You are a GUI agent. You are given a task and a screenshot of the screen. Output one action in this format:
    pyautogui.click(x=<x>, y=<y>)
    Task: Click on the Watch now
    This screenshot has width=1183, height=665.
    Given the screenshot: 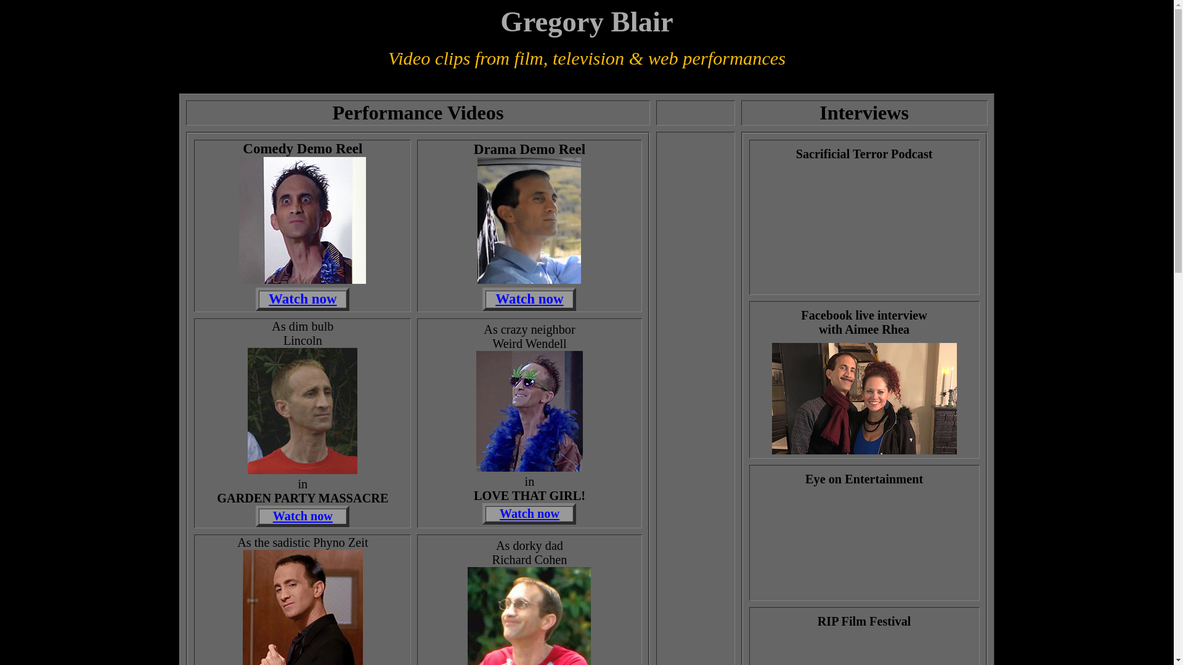 What is the action you would take?
    pyautogui.click(x=303, y=516)
    